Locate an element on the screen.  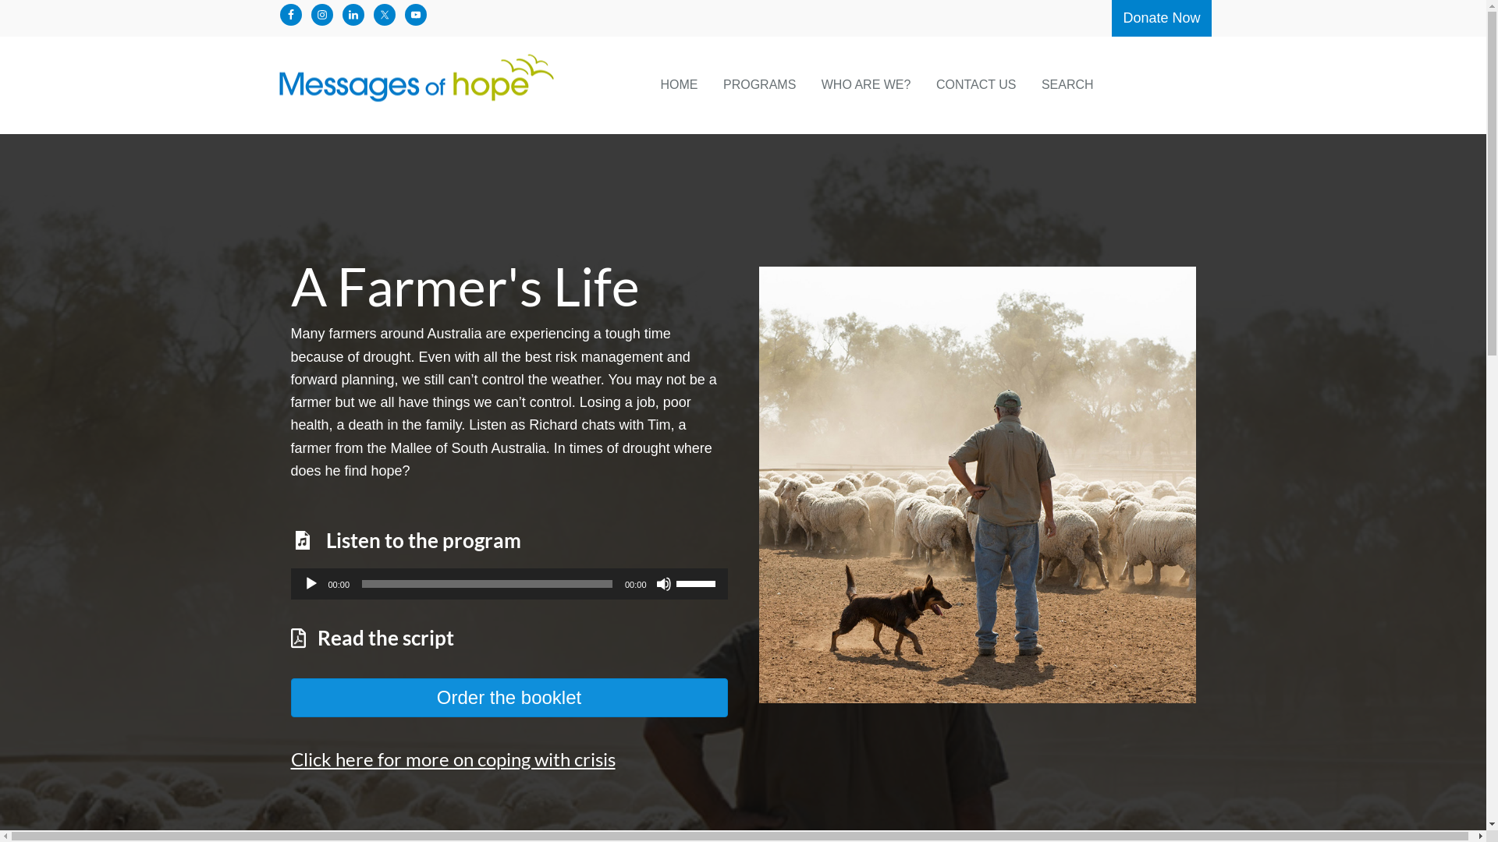
Play is located at coordinates (311, 583).